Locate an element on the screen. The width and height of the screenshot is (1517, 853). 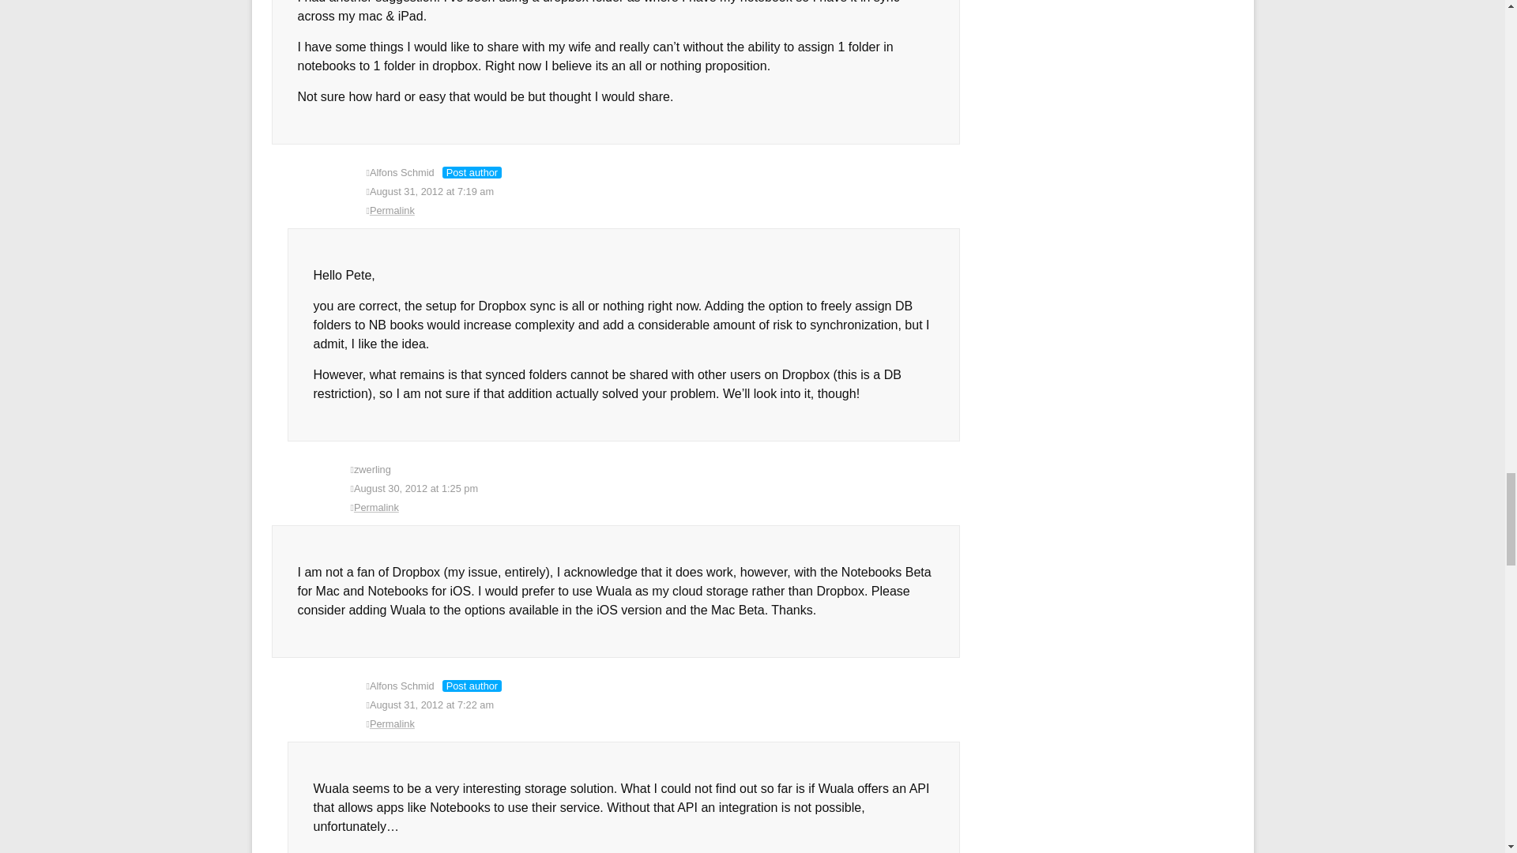
Permalink is located at coordinates (655, 507).